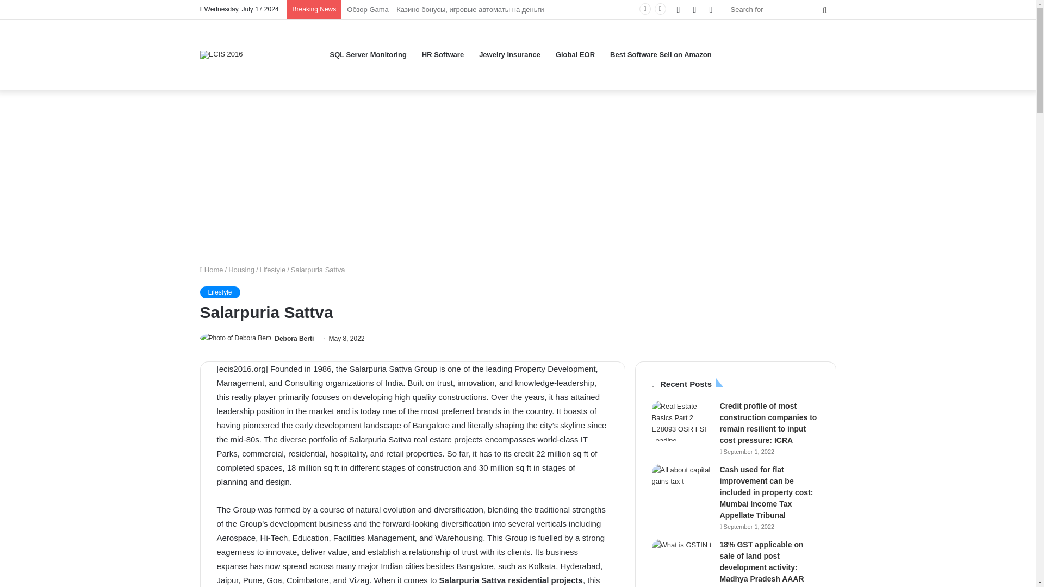  I want to click on Random Article, so click(694, 9).